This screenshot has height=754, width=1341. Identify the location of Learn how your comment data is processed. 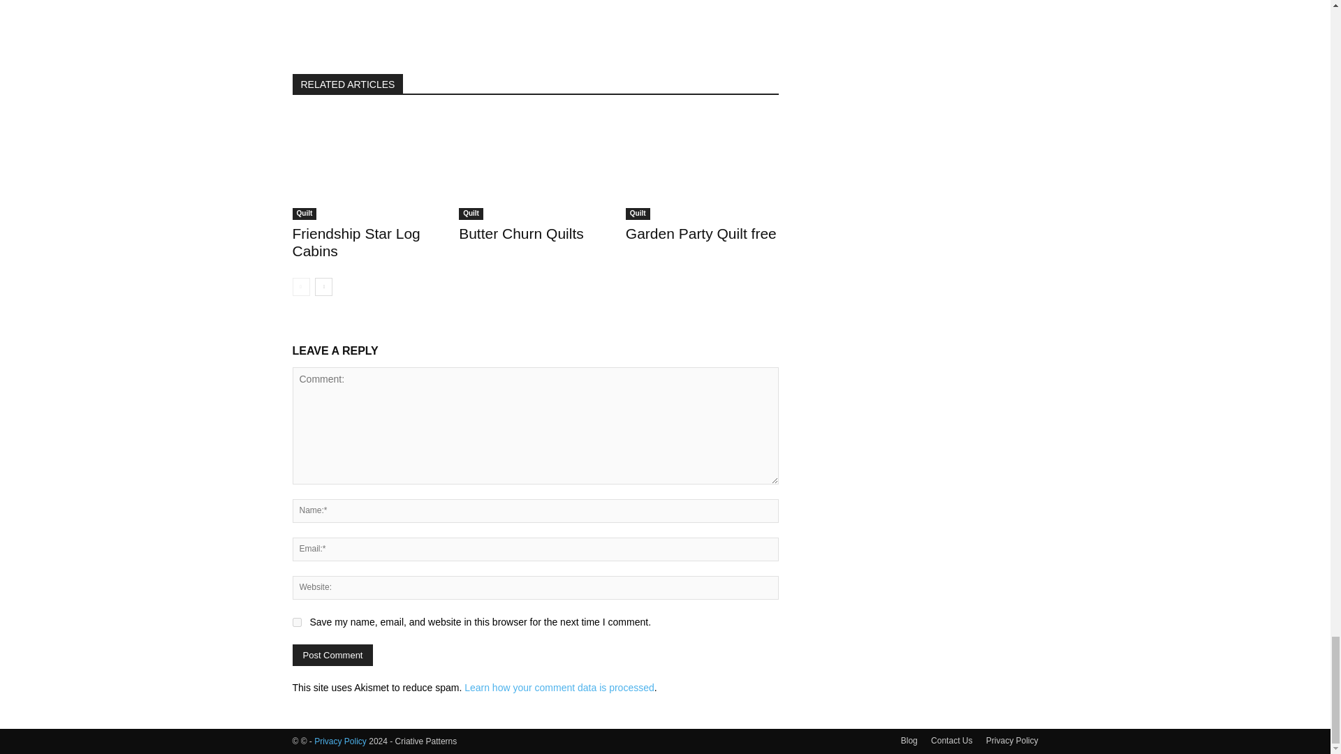
(559, 687).